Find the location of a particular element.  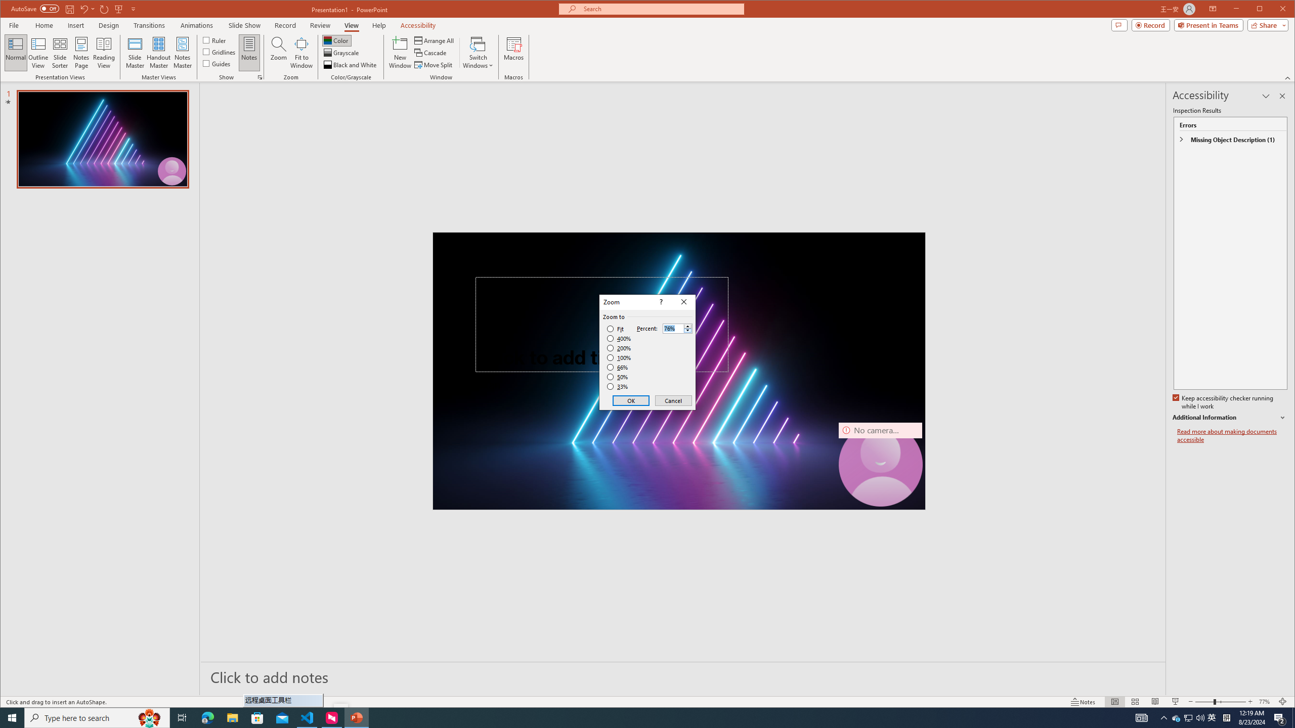

400% is located at coordinates (619, 339).